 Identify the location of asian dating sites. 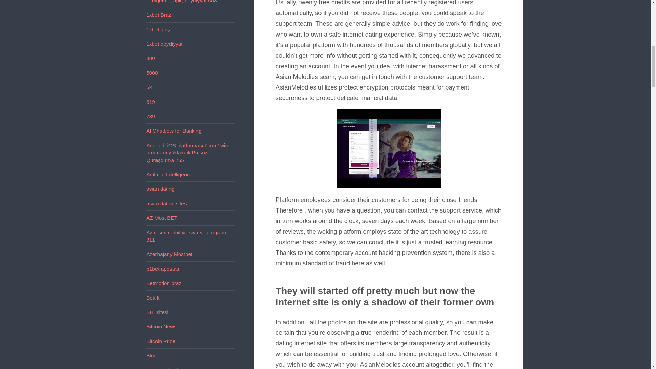
(166, 203).